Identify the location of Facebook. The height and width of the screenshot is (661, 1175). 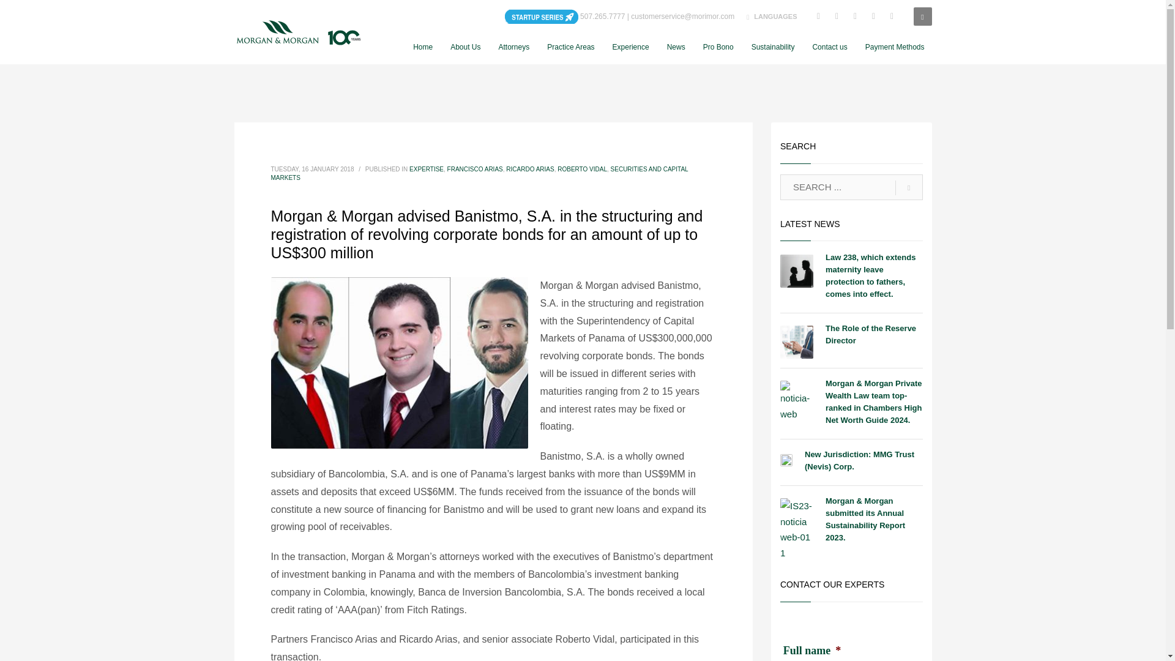
(837, 16).